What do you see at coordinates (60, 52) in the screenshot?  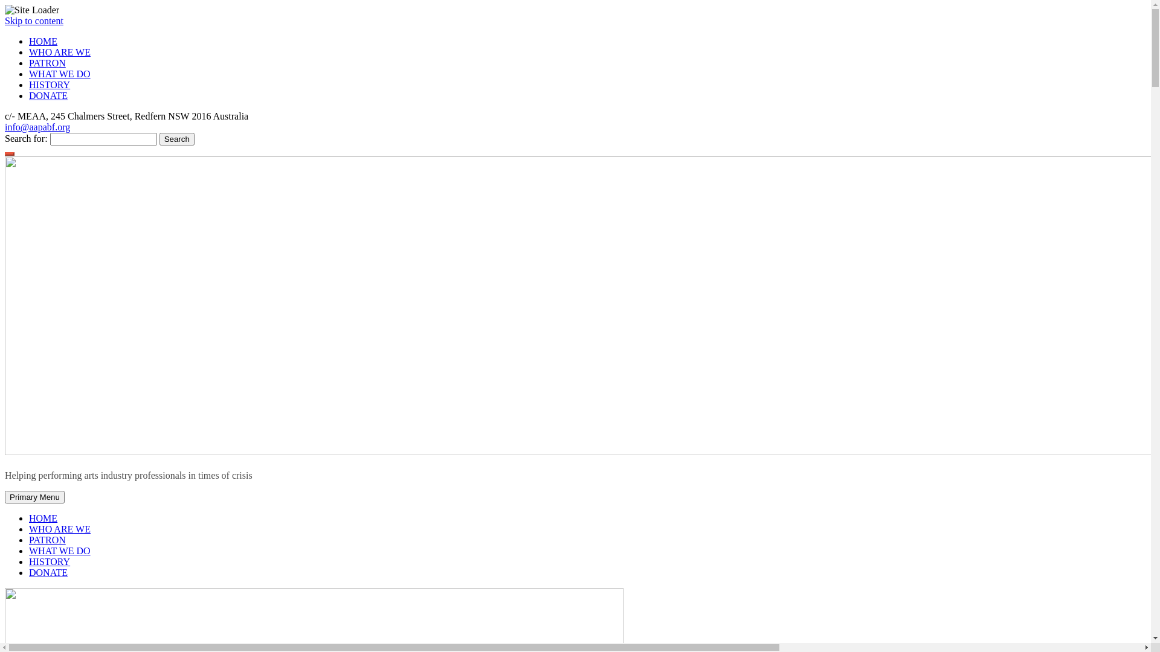 I see `WHO ARE WE` at bounding box center [60, 52].